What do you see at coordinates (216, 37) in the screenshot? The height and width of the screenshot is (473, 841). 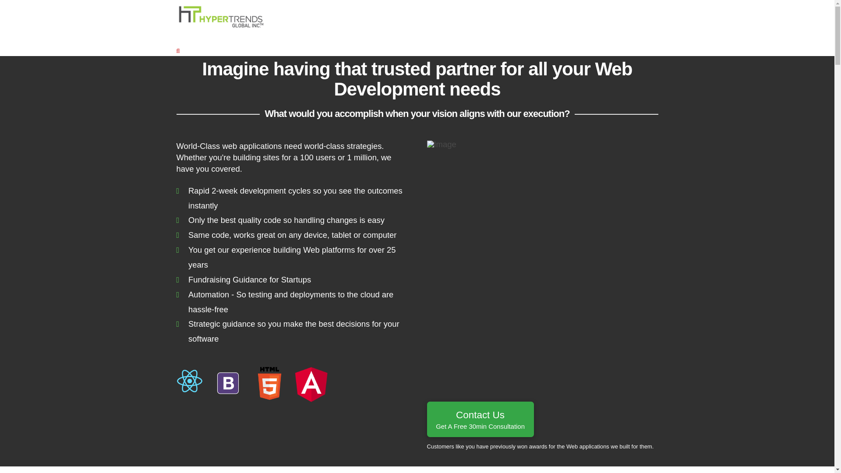 I see `Blog` at bounding box center [216, 37].